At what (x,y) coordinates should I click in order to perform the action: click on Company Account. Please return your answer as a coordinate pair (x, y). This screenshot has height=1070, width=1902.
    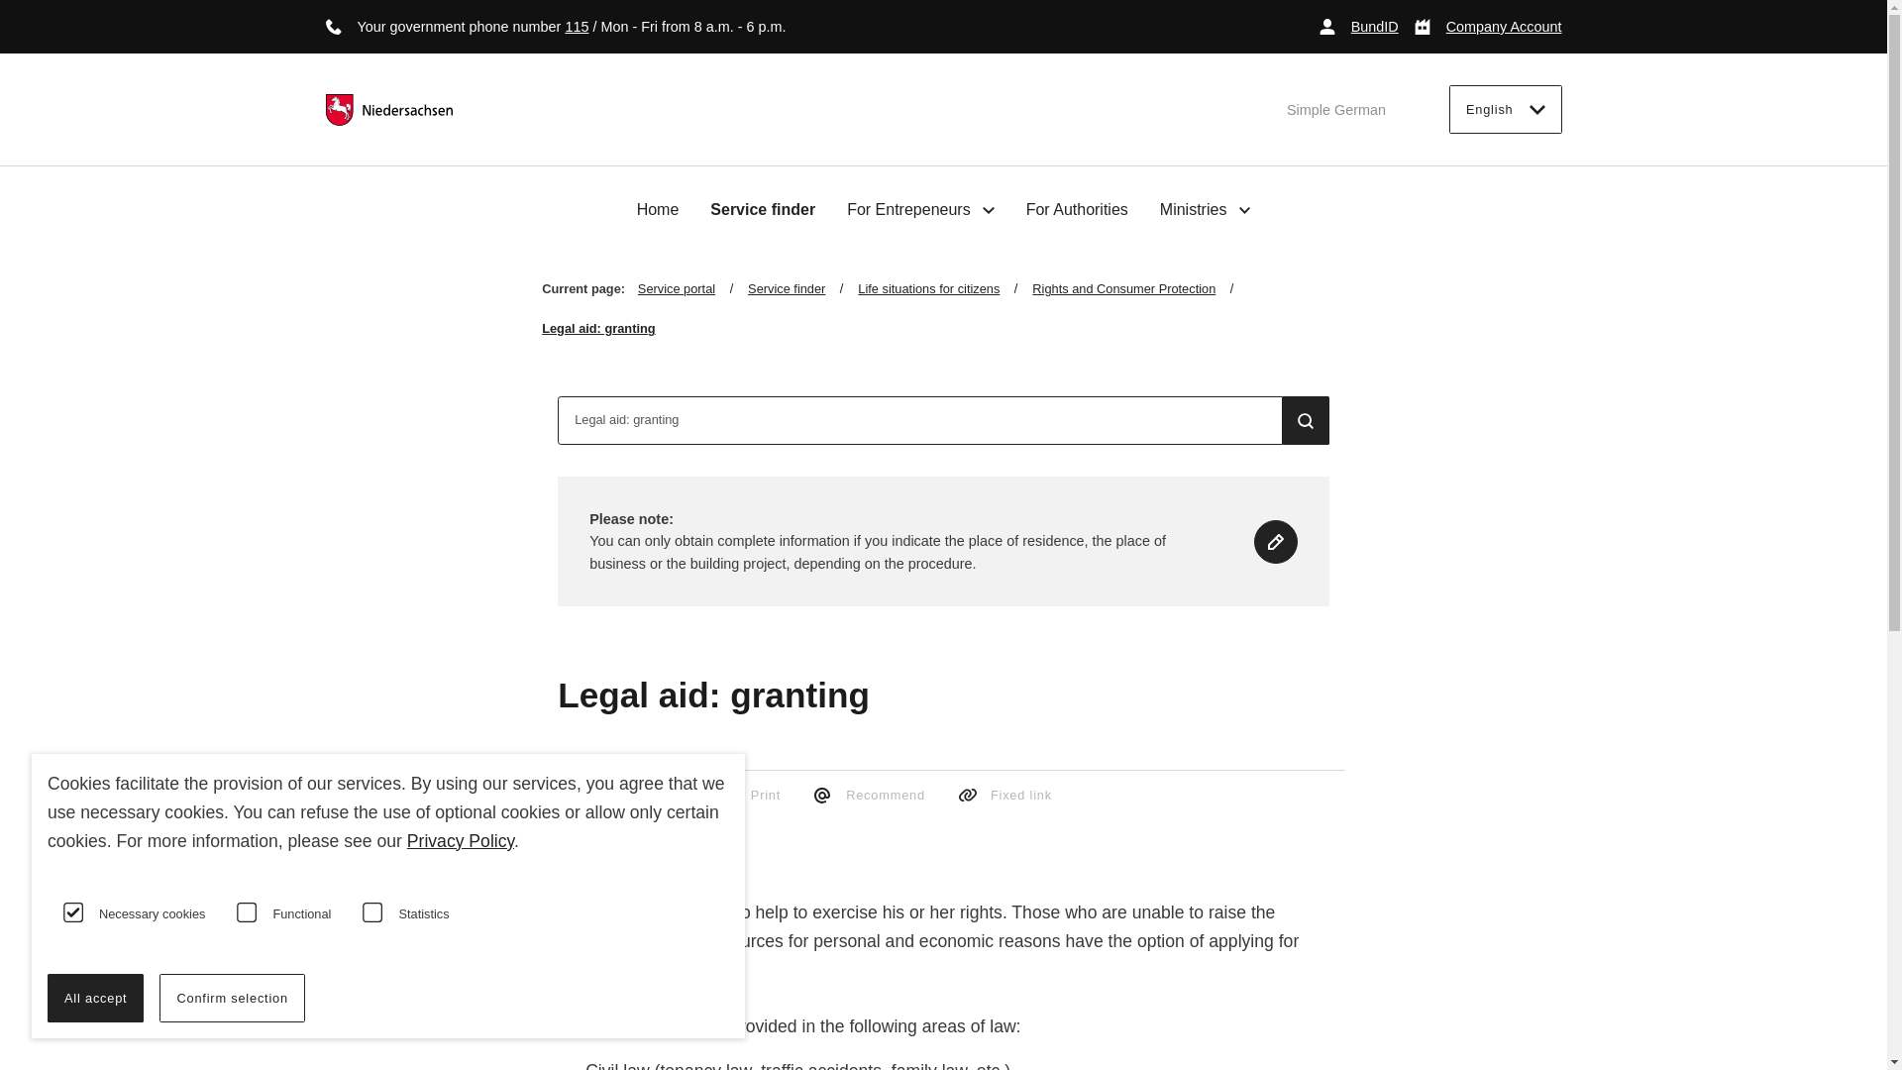
    Looking at the image, I should click on (1488, 26).